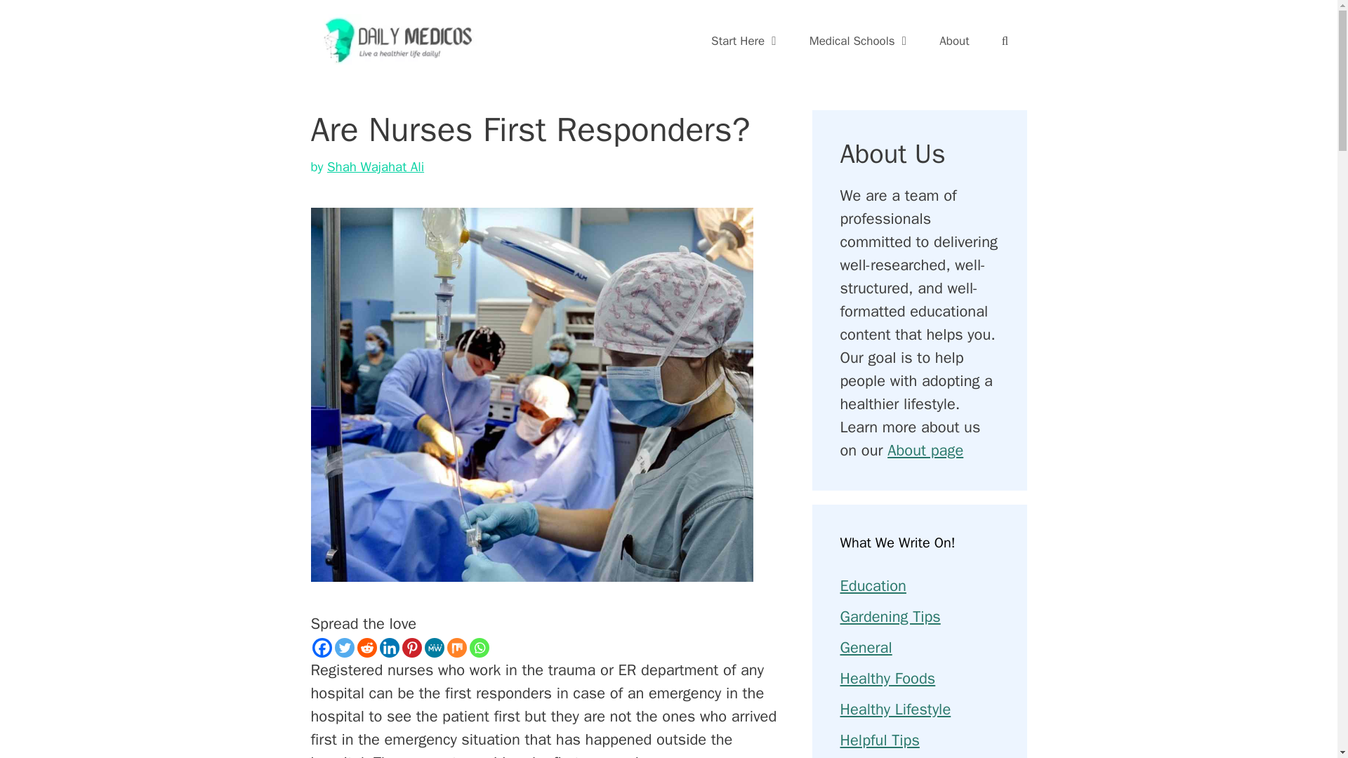 The image size is (1348, 758). Describe the element at coordinates (879, 740) in the screenshot. I see `Helpful Tips` at that location.